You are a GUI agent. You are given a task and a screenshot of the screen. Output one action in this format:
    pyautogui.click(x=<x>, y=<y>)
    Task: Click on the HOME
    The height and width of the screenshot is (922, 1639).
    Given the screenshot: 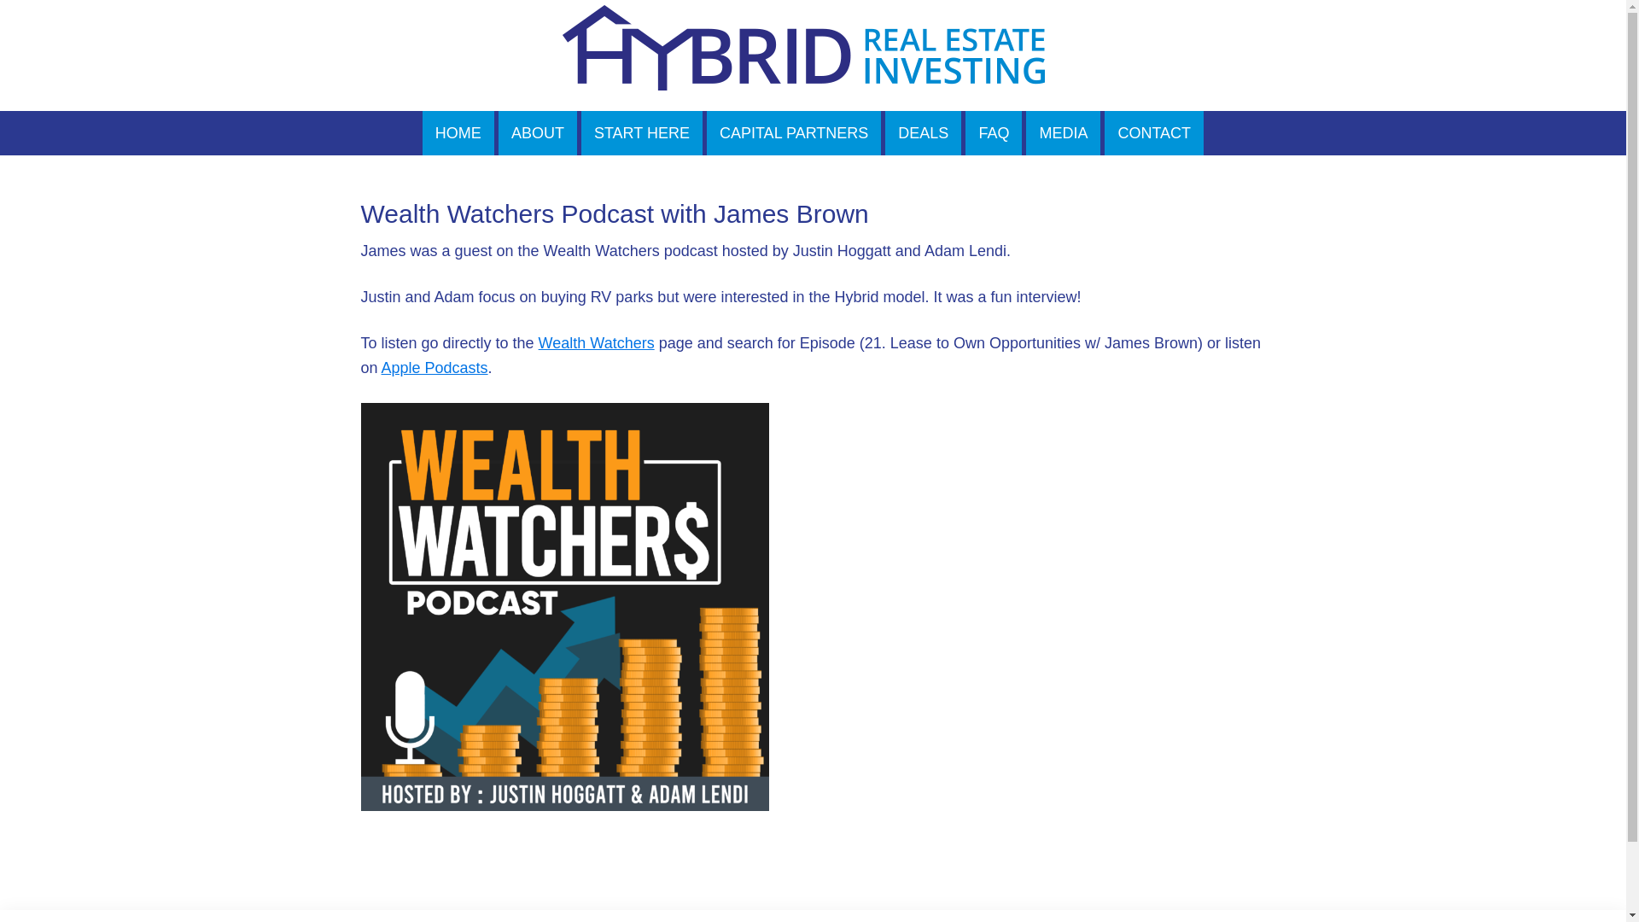 What is the action you would take?
    pyautogui.click(x=458, y=133)
    